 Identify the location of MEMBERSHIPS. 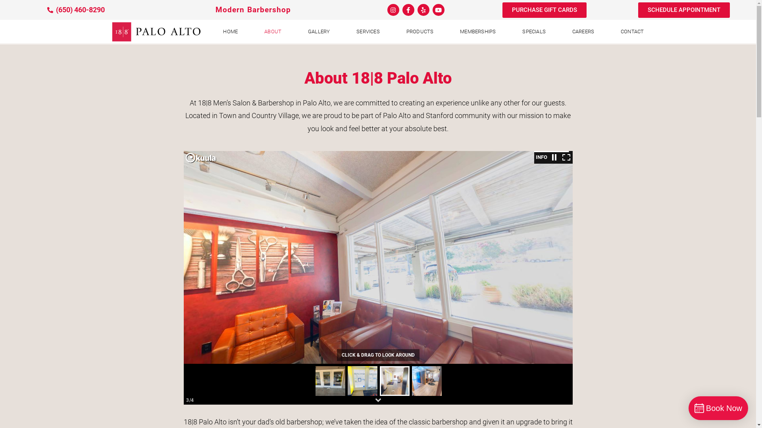
(478, 32).